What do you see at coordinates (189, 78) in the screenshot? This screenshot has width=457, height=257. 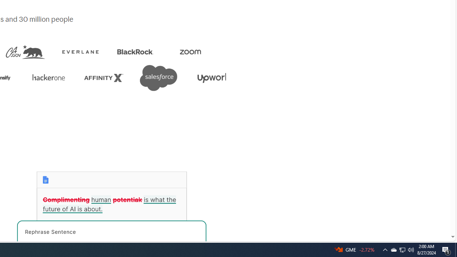 I see `AffintyX` at bounding box center [189, 78].